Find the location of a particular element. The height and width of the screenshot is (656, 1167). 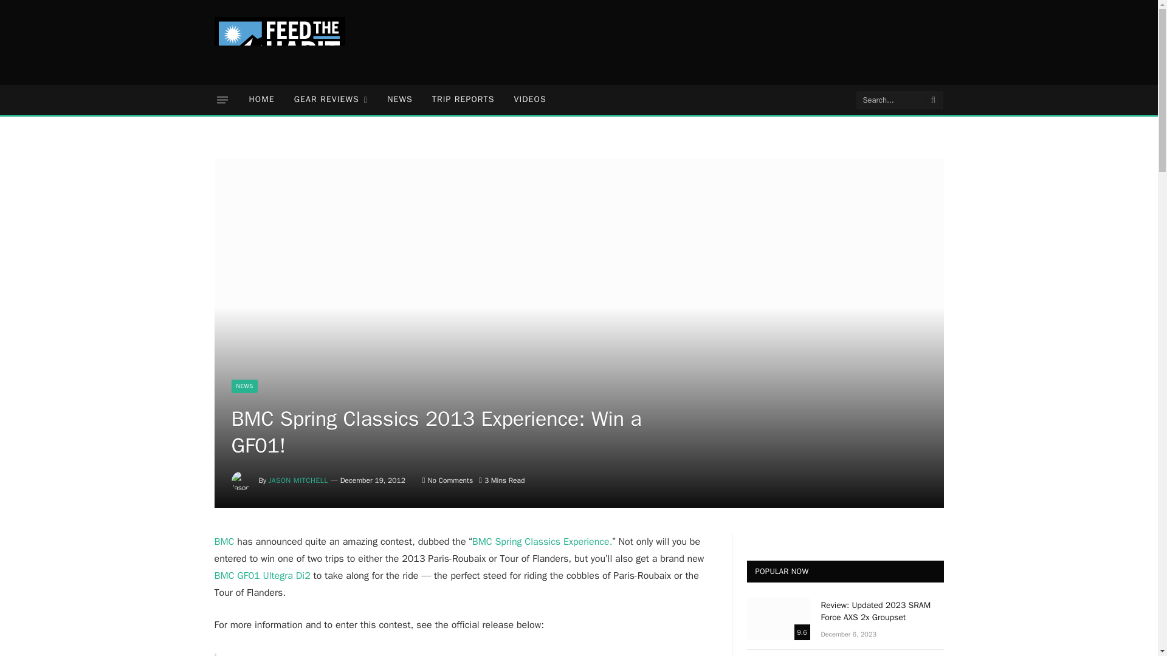

NEWS is located at coordinates (400, 100).